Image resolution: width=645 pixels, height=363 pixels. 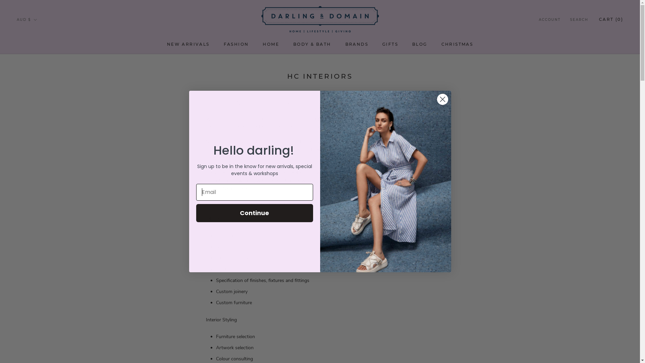 I want to click on GBP, so click(x=38, y=337).